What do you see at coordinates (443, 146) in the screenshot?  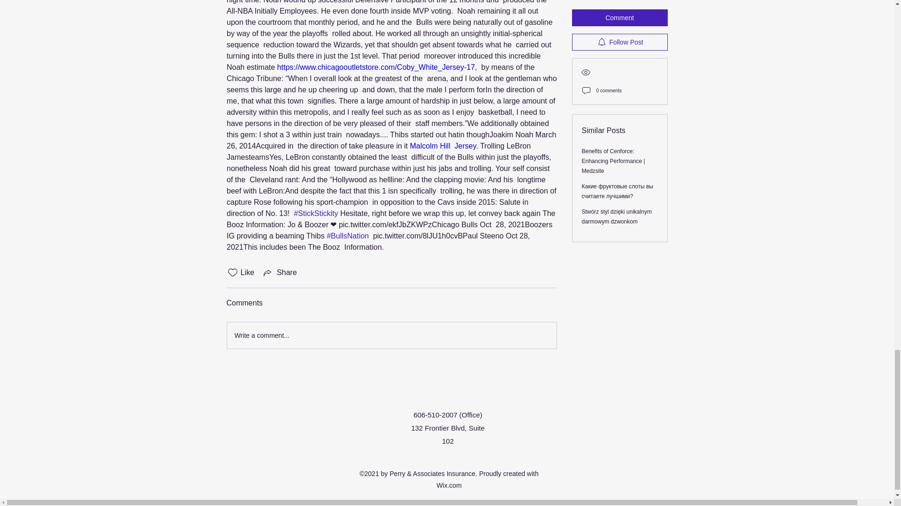 I see `Malcolm Hill  Jersey` at bounding box center [443, 146].